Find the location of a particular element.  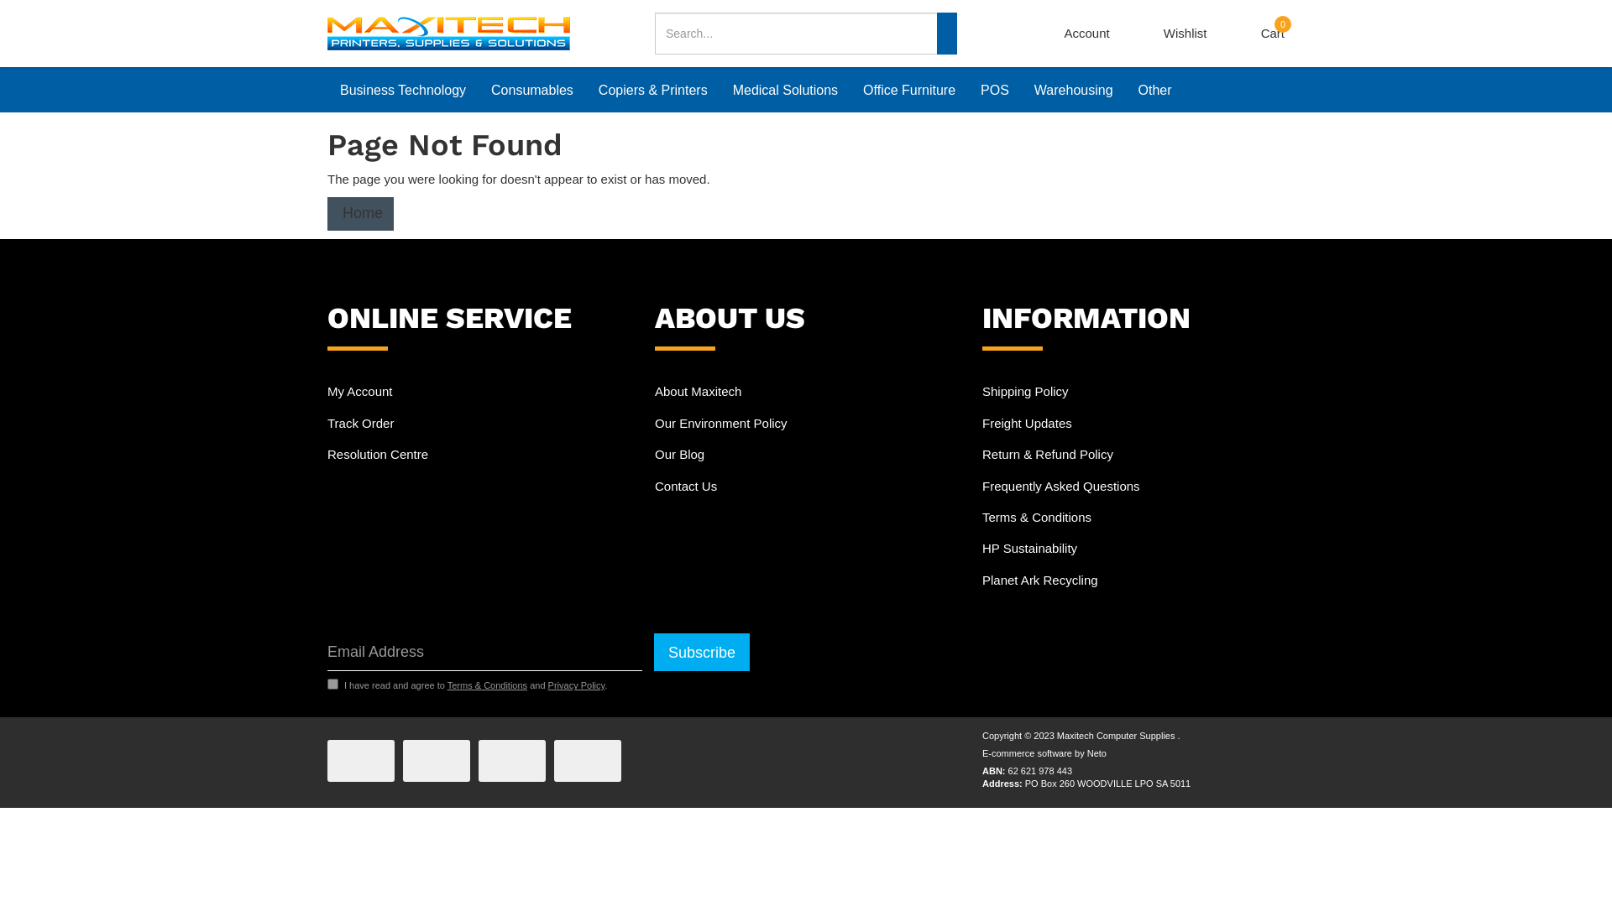

Office Furniture is located at coordinates (909, 90).